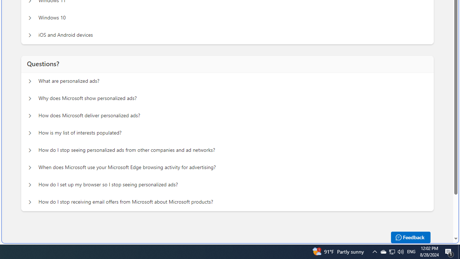 The width and height of the screenshot is (460, 259). I want to click on Questions? What are personalized ads?, so click(29, 81).